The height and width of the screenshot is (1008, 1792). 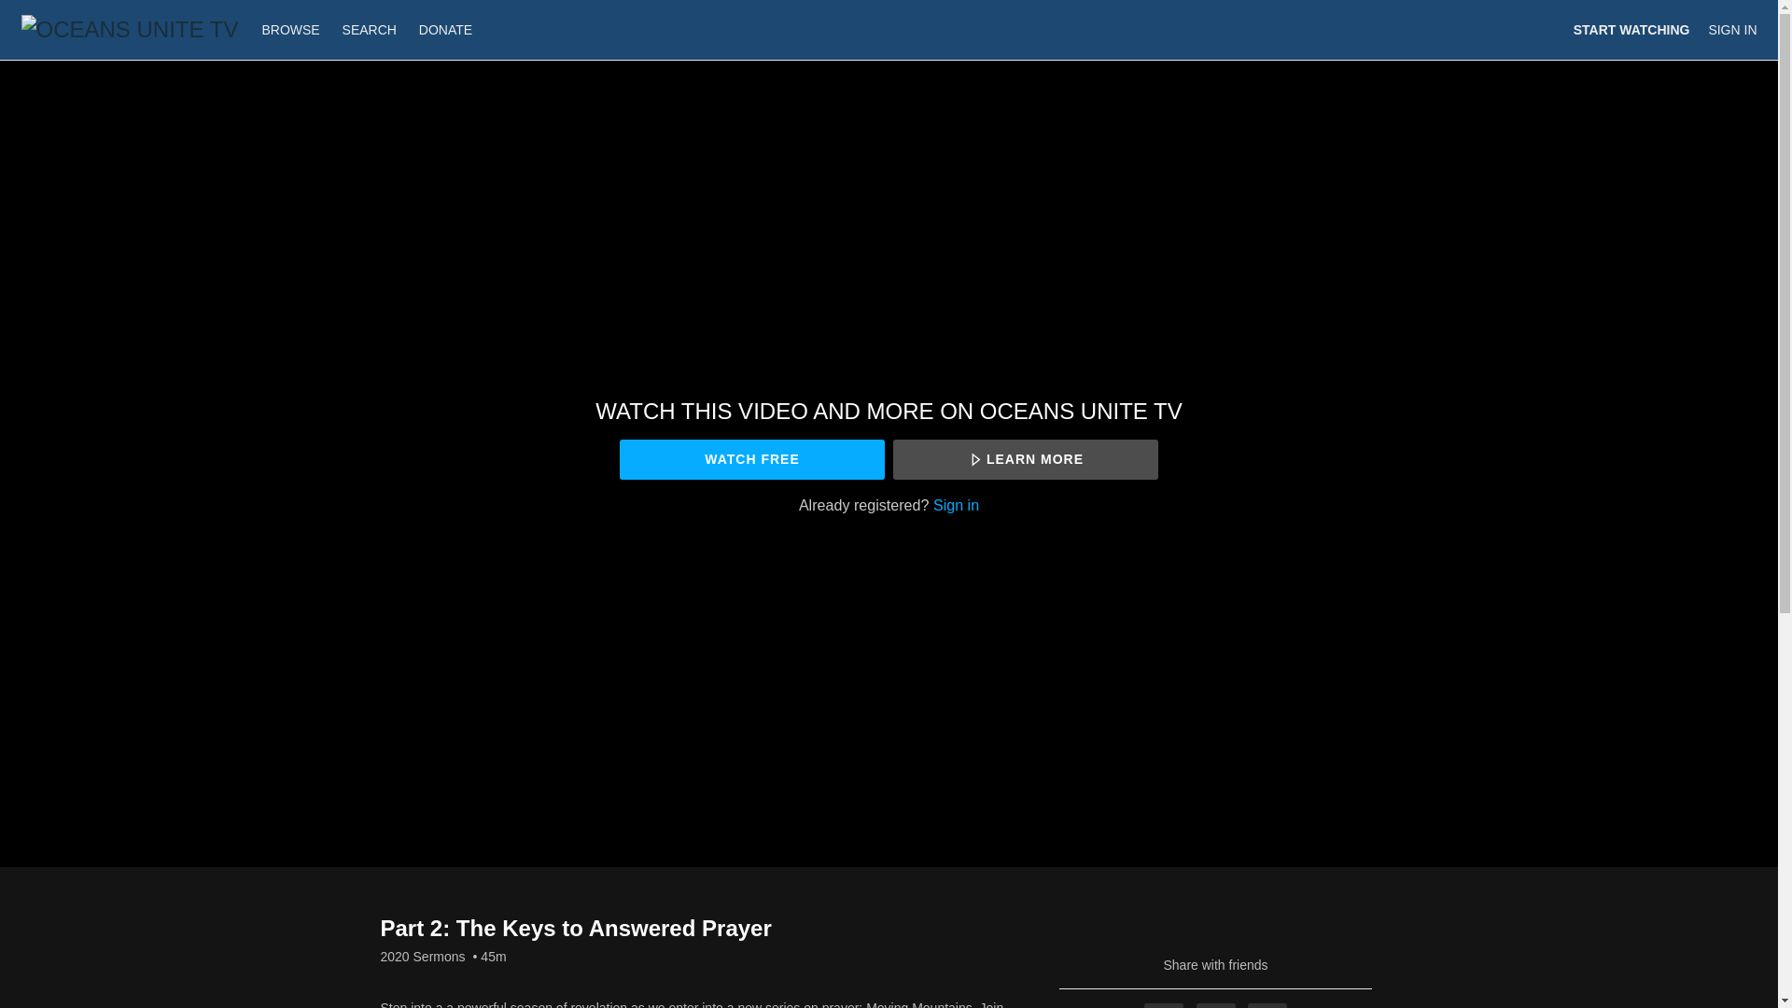 What do you see at coordinates (1025, 459) in the screenshot?
I see `LEARN MORE` at bounding box center [1025, 459].